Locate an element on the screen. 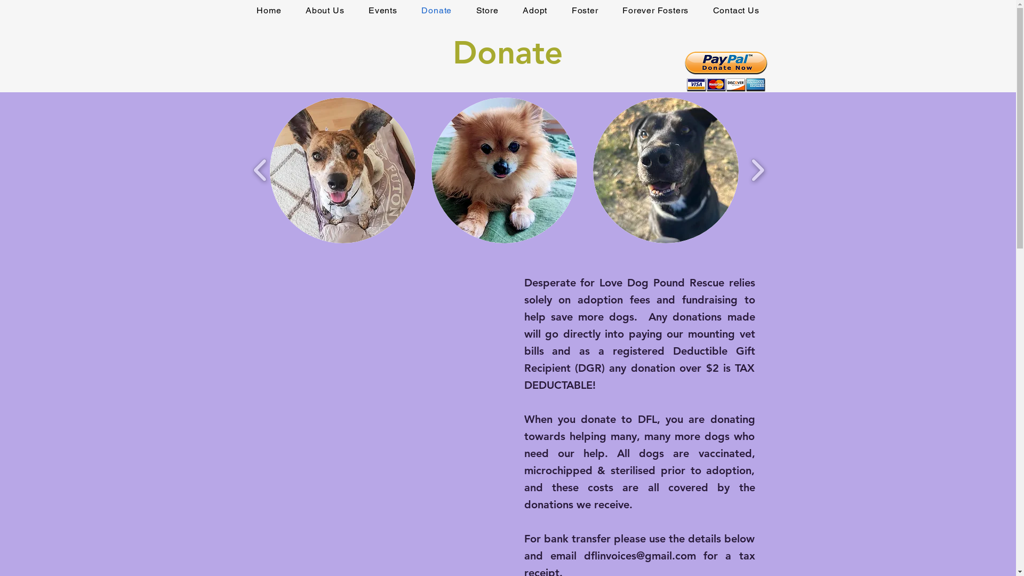  About Us is located at coordinates (325, 10).